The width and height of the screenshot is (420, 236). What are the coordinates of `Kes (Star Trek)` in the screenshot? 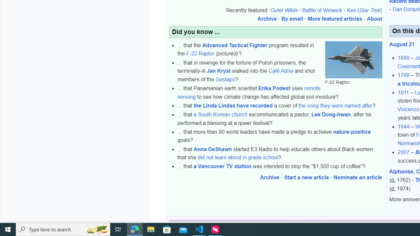 It's located at (364, 10).